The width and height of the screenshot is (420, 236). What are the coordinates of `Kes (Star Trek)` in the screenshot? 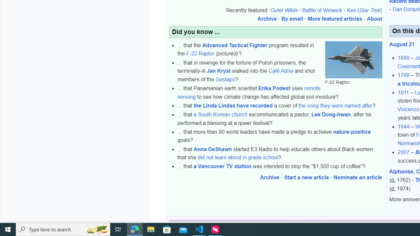 It's located at (364, 10).